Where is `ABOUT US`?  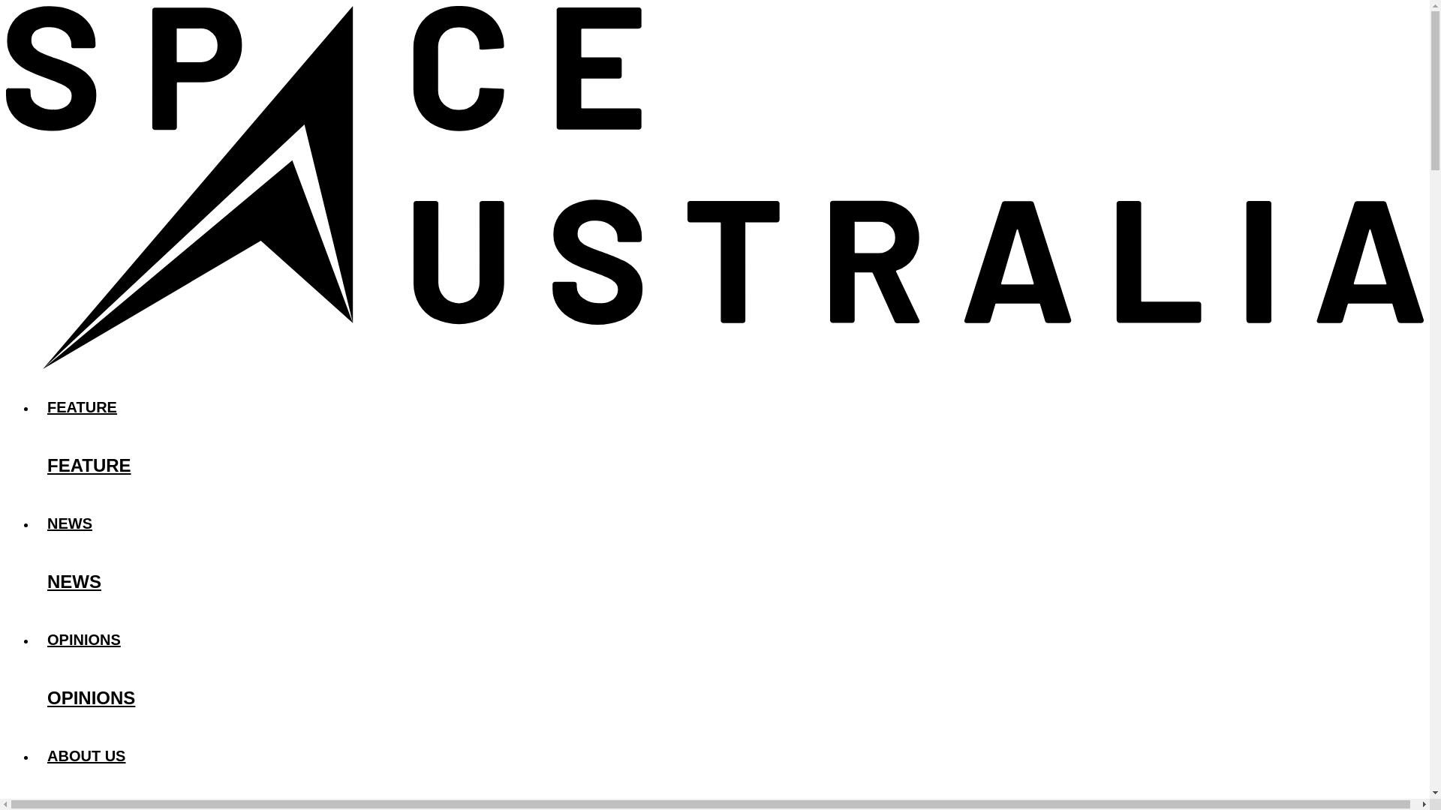 ABOUT US is located at coordinates (730, 756).